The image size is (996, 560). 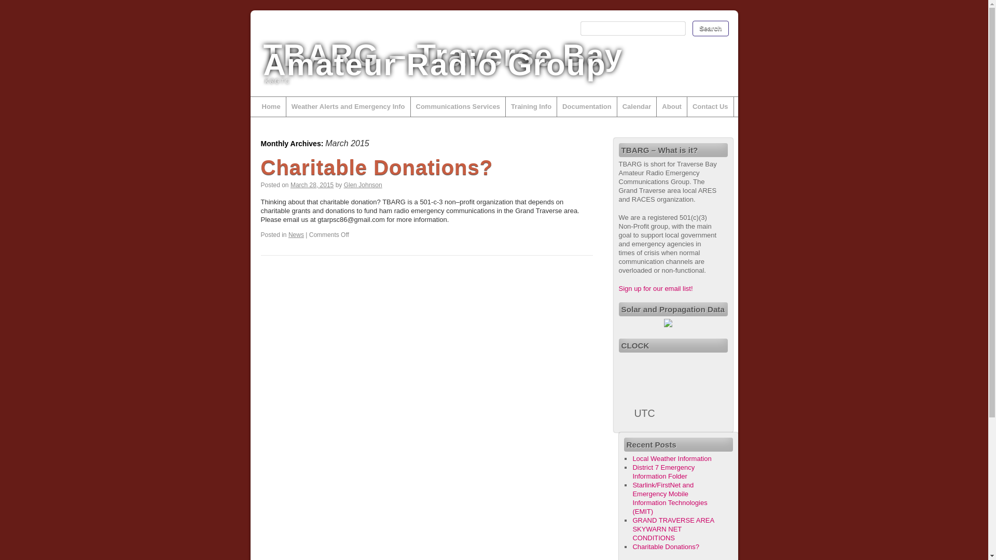 What do you see at coordinates (673, 529) in the screenshot?
I see `GRAND TRAVERSE AREA SKYWARN NET CONDITIONS` at bounding box center [673, 529].